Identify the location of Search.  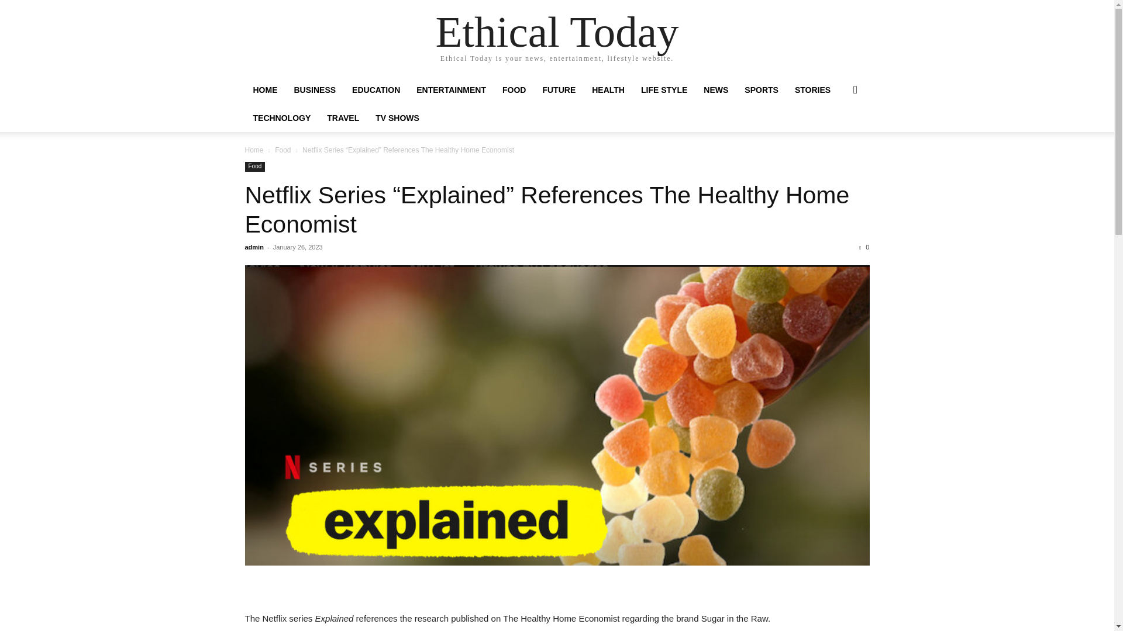
(836, 137).